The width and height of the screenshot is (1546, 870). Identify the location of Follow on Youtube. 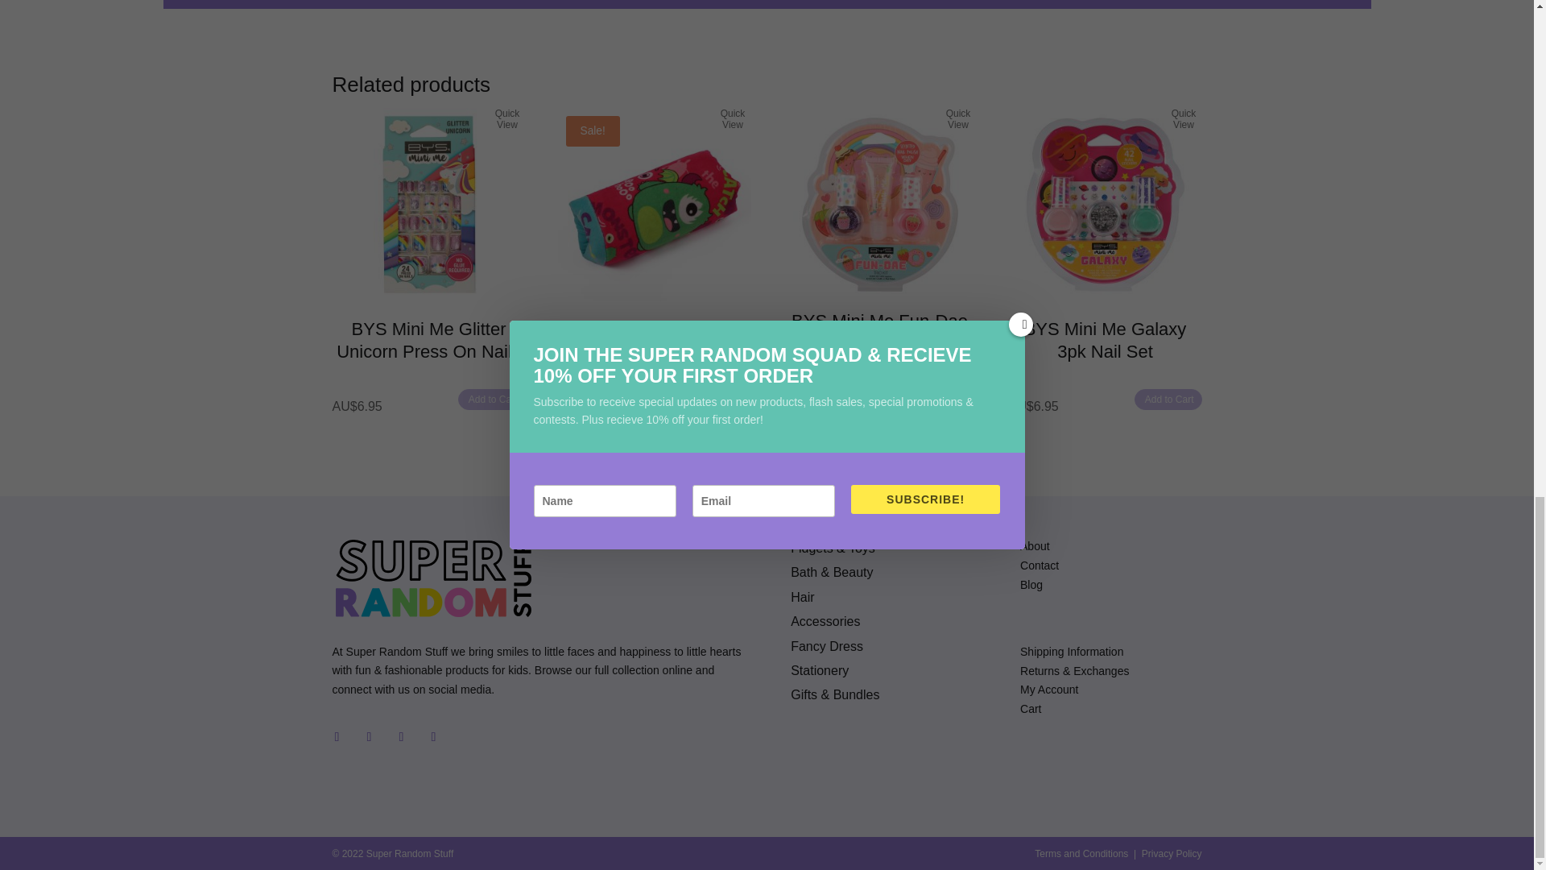
(369, 736).